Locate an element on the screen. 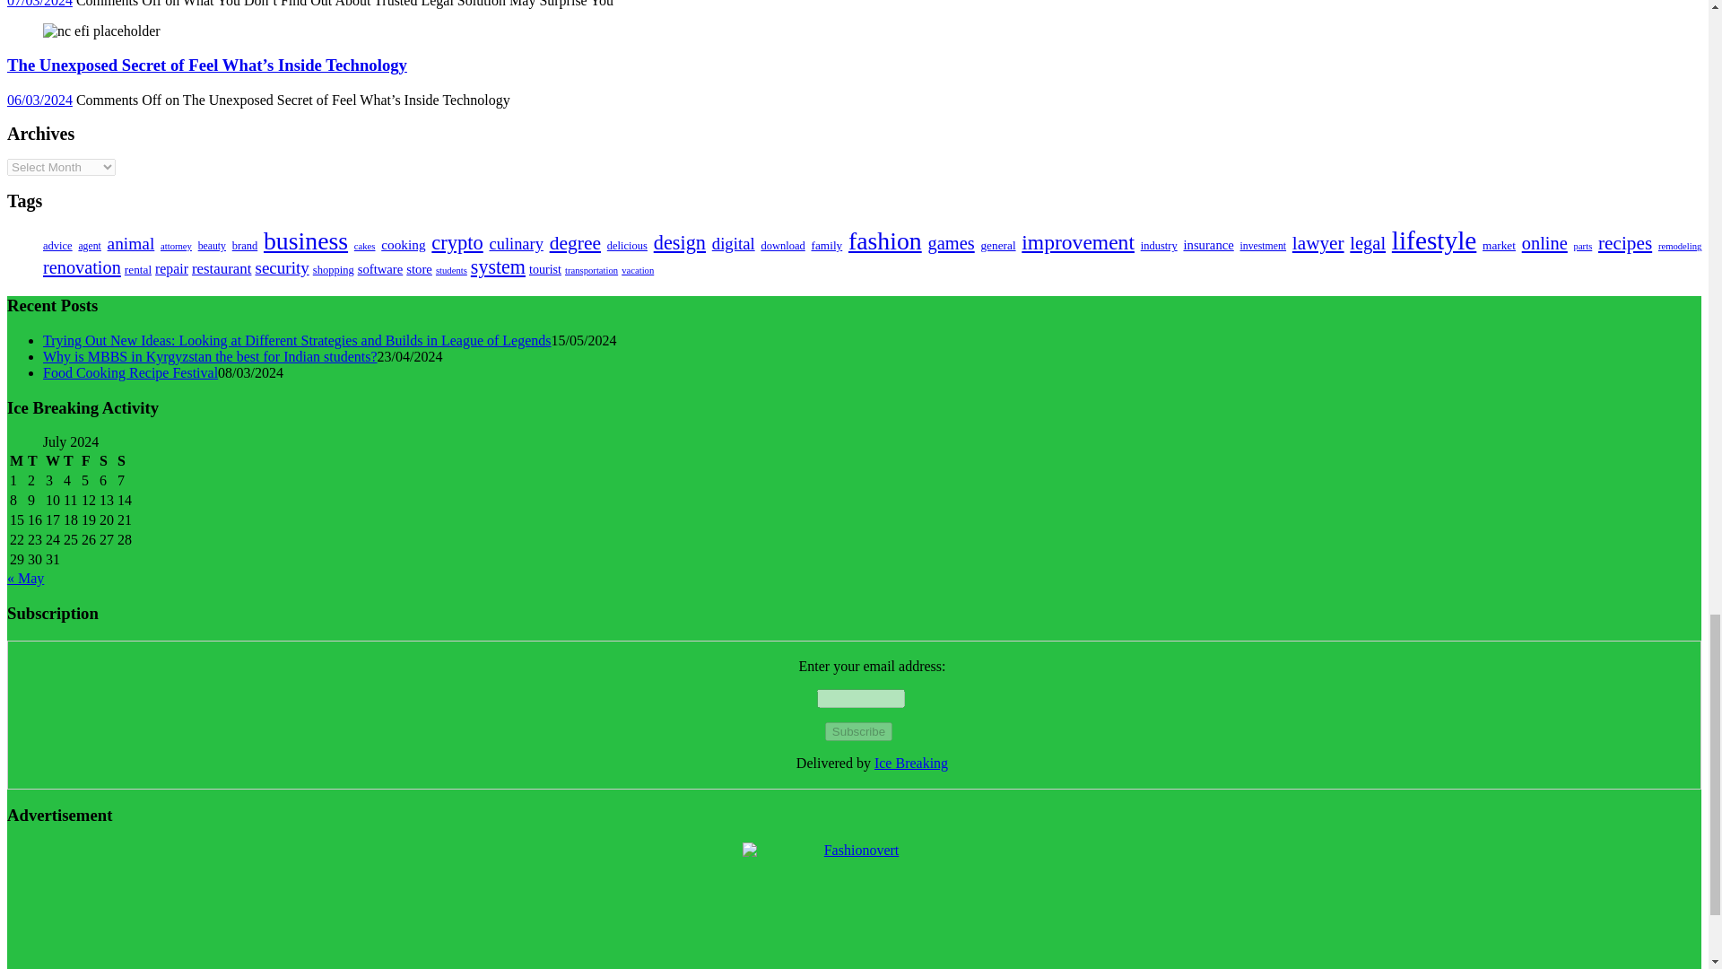 The height and width of the screenshot is (969, 1722). Sunday is located at coordinates (124, 461).